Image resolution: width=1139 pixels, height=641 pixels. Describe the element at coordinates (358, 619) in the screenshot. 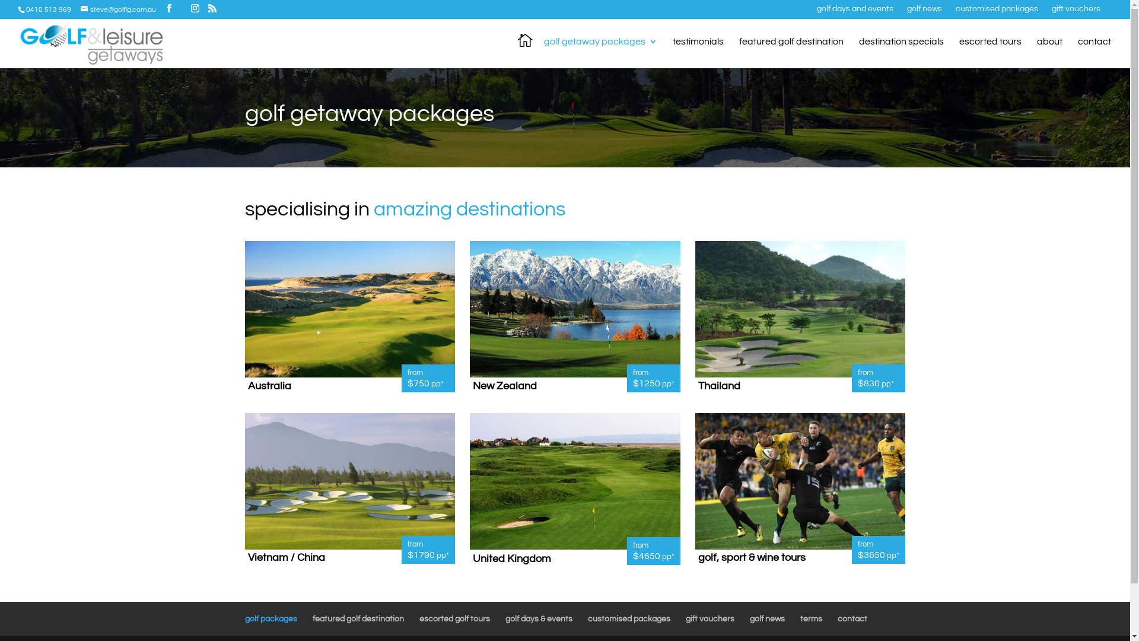

I see `featured golf destination` at that location.